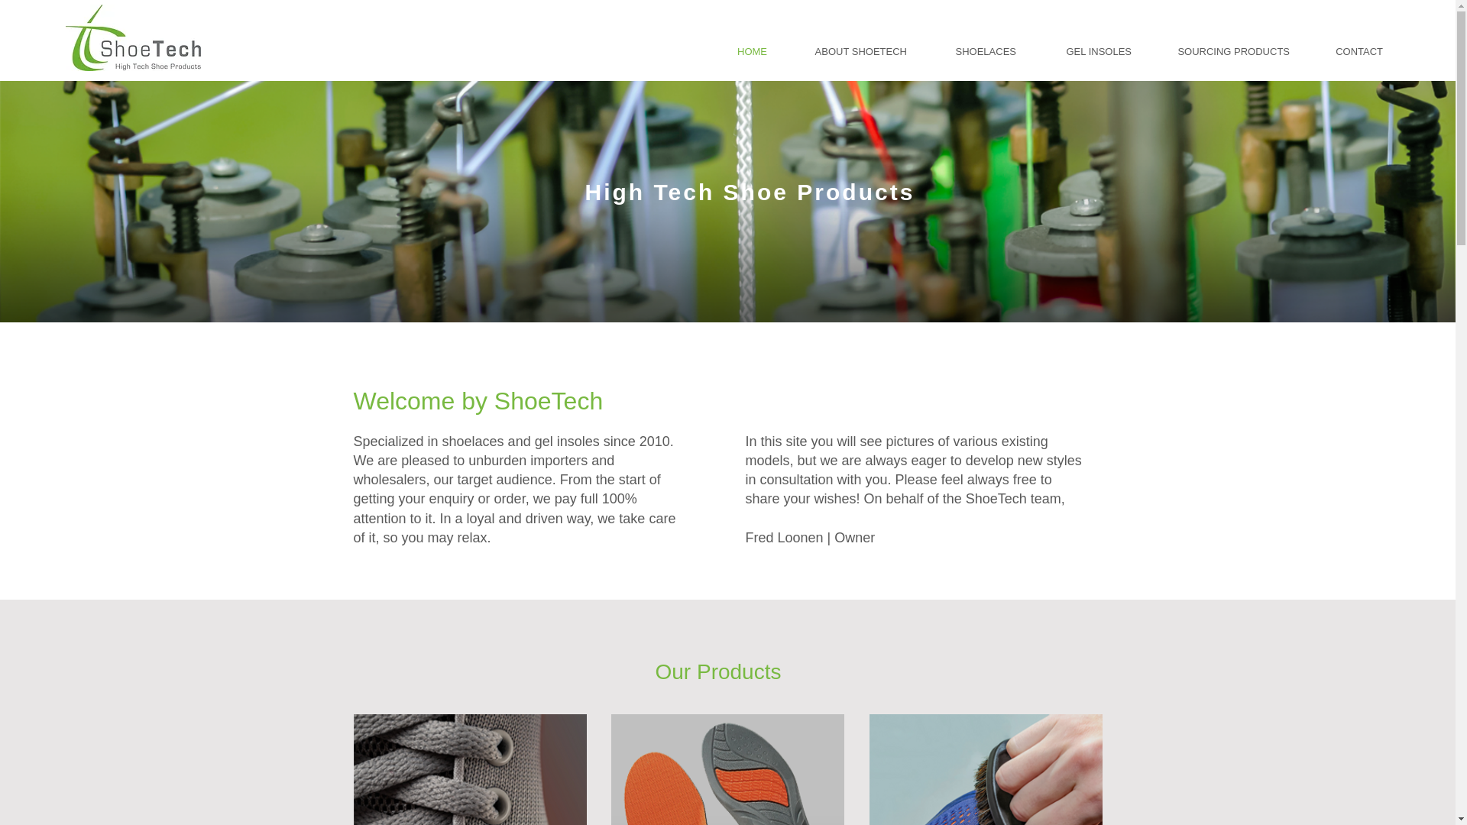 This screenshot has width=1467, height=825. Describe the element at coordinates (469, 770) in the screenshot. I see `Weg Van Het platteland` at that location.